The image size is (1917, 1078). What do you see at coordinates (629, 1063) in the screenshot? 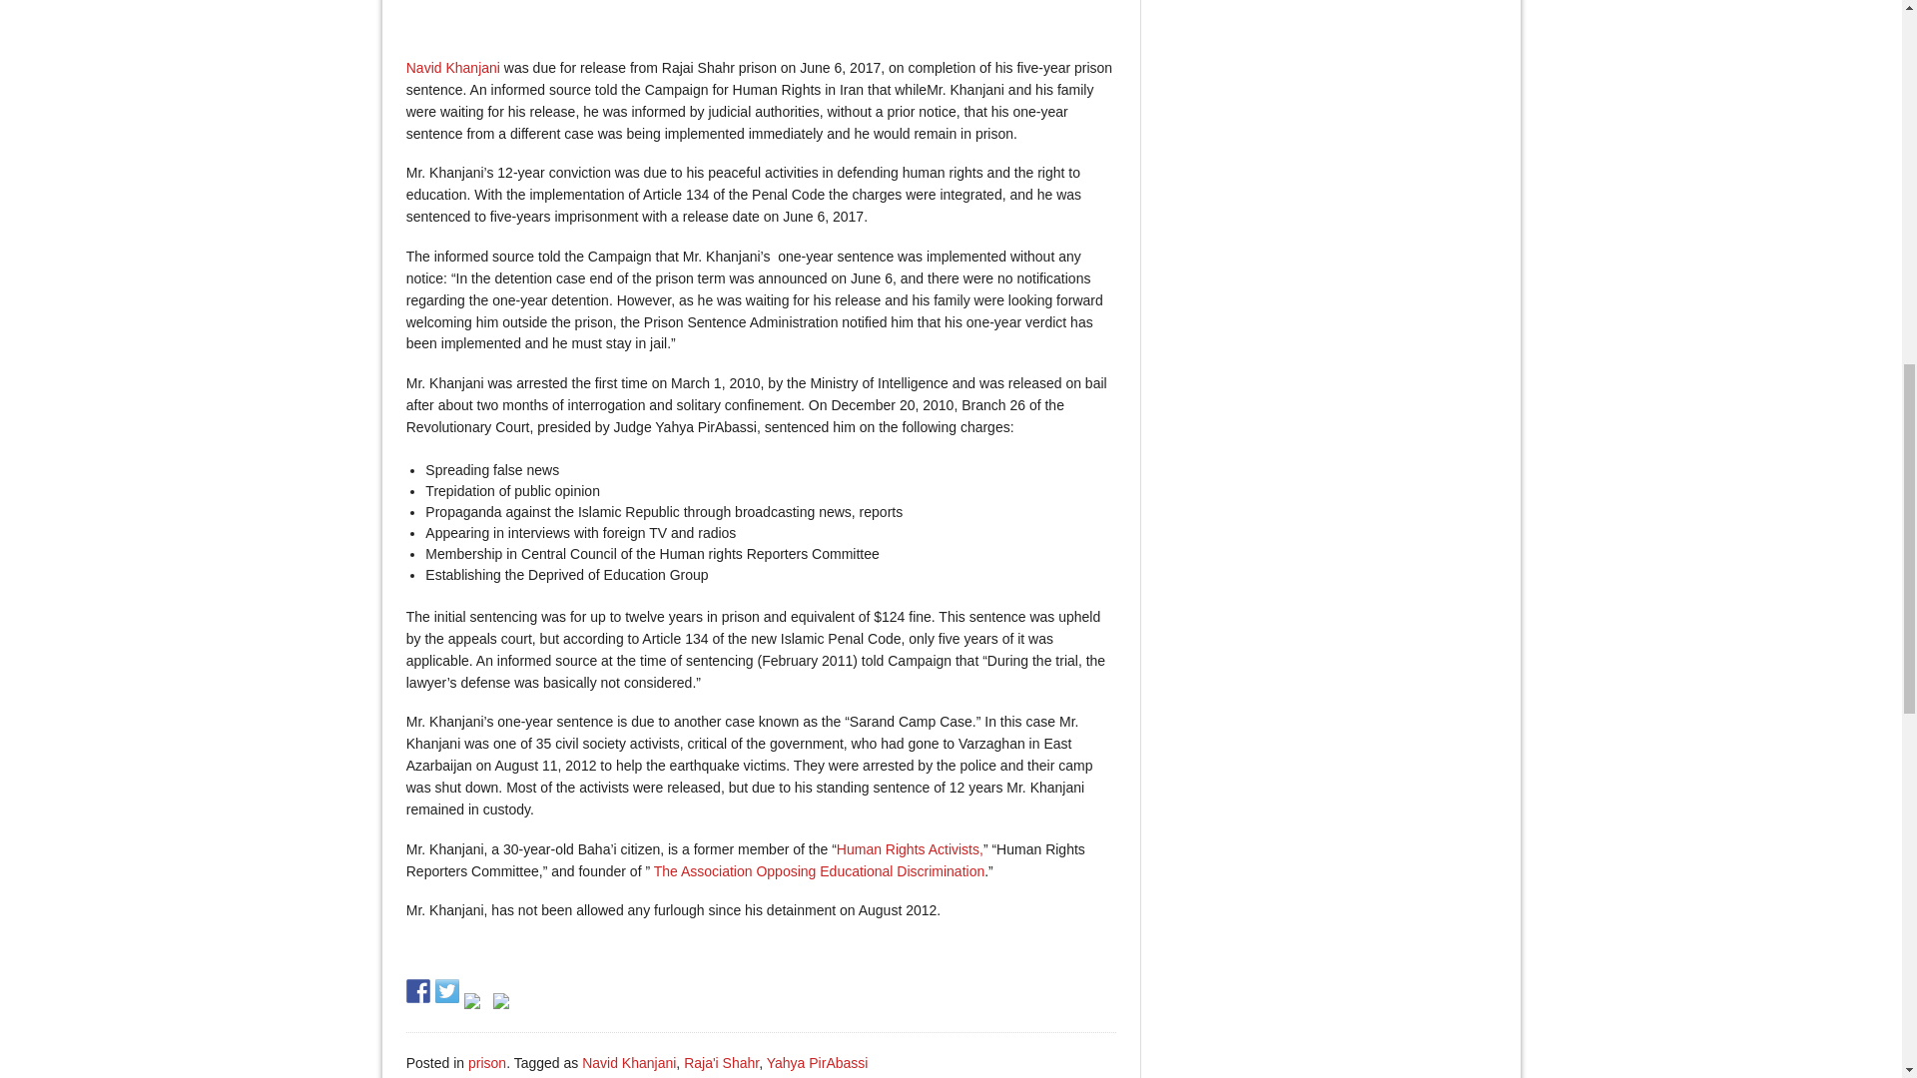
I see `Navid Khanjani` at bounding box center [629, 1063].